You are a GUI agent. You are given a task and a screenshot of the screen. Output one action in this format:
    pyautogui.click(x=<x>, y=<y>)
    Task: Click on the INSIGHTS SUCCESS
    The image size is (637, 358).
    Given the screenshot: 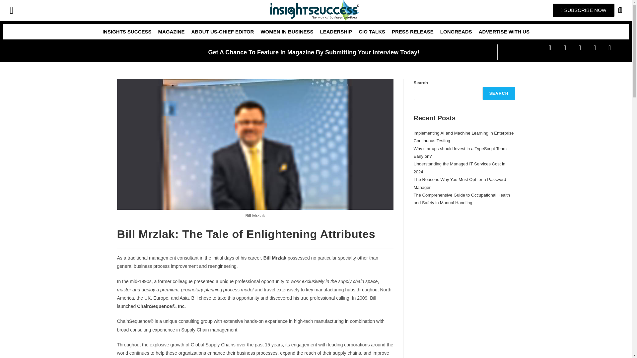 What is the action you would take?
    pyautogui.click(x=127, y=32)
    